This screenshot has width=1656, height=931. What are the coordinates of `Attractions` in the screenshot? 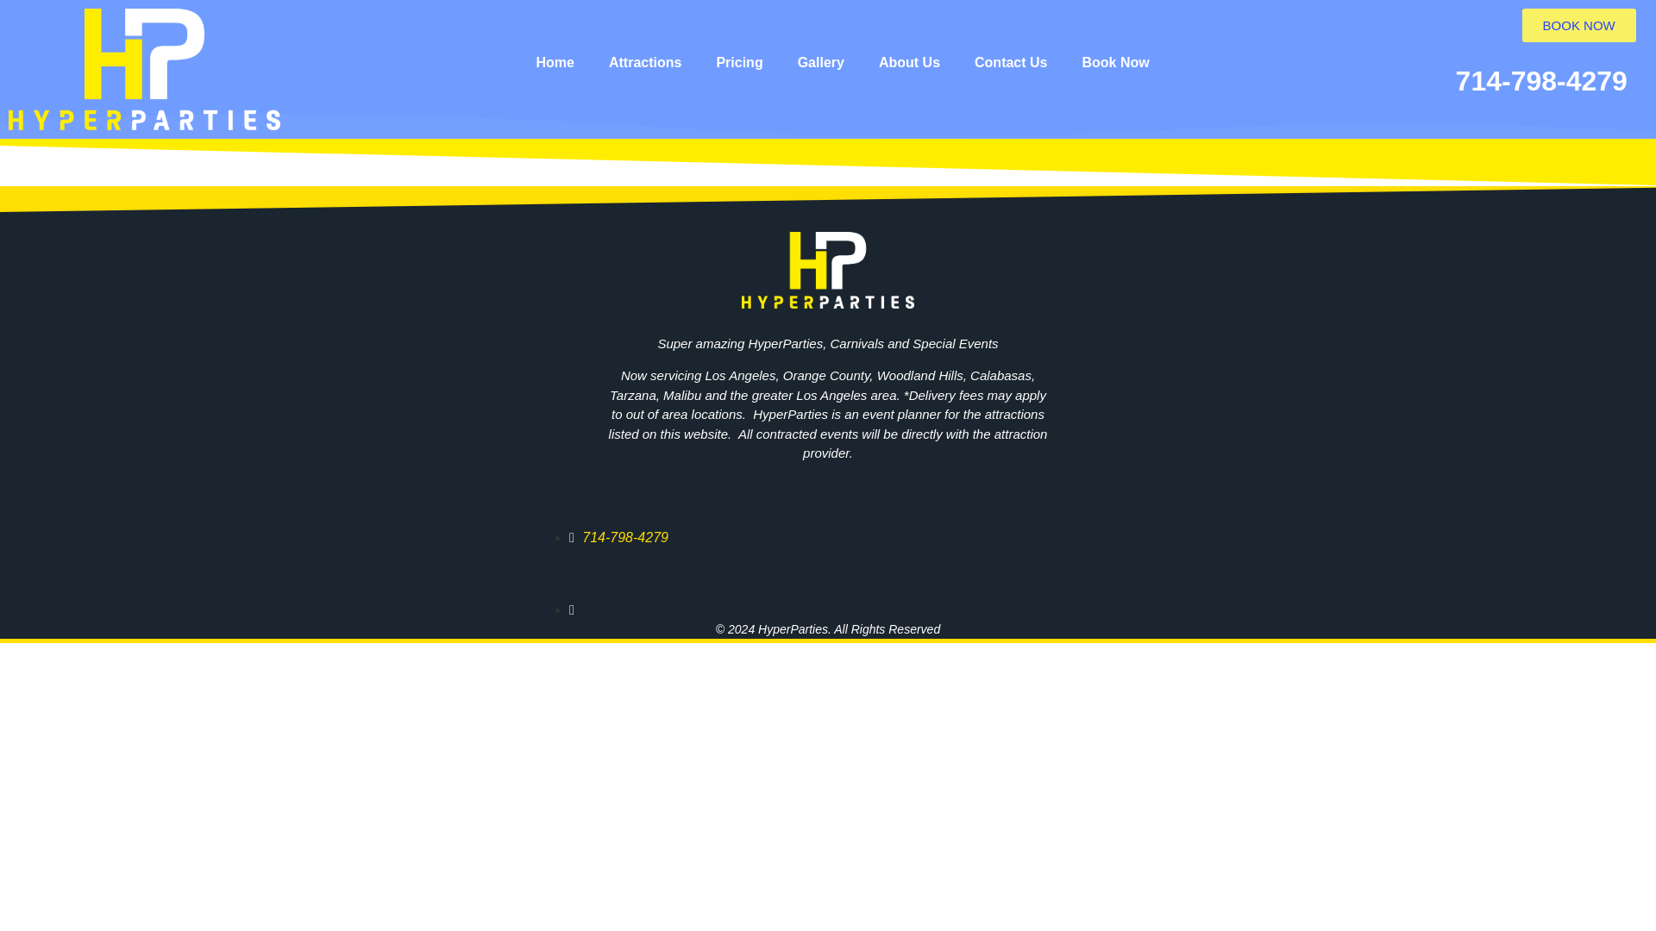 It's located at (645, 62).